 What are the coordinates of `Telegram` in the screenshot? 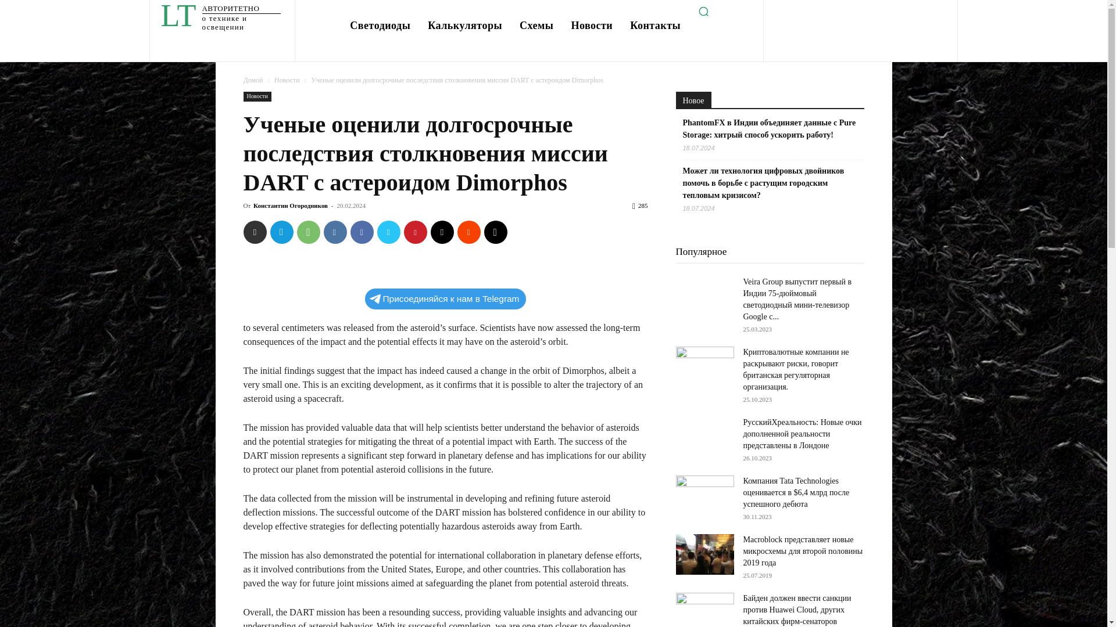 It's located at (281, 232).